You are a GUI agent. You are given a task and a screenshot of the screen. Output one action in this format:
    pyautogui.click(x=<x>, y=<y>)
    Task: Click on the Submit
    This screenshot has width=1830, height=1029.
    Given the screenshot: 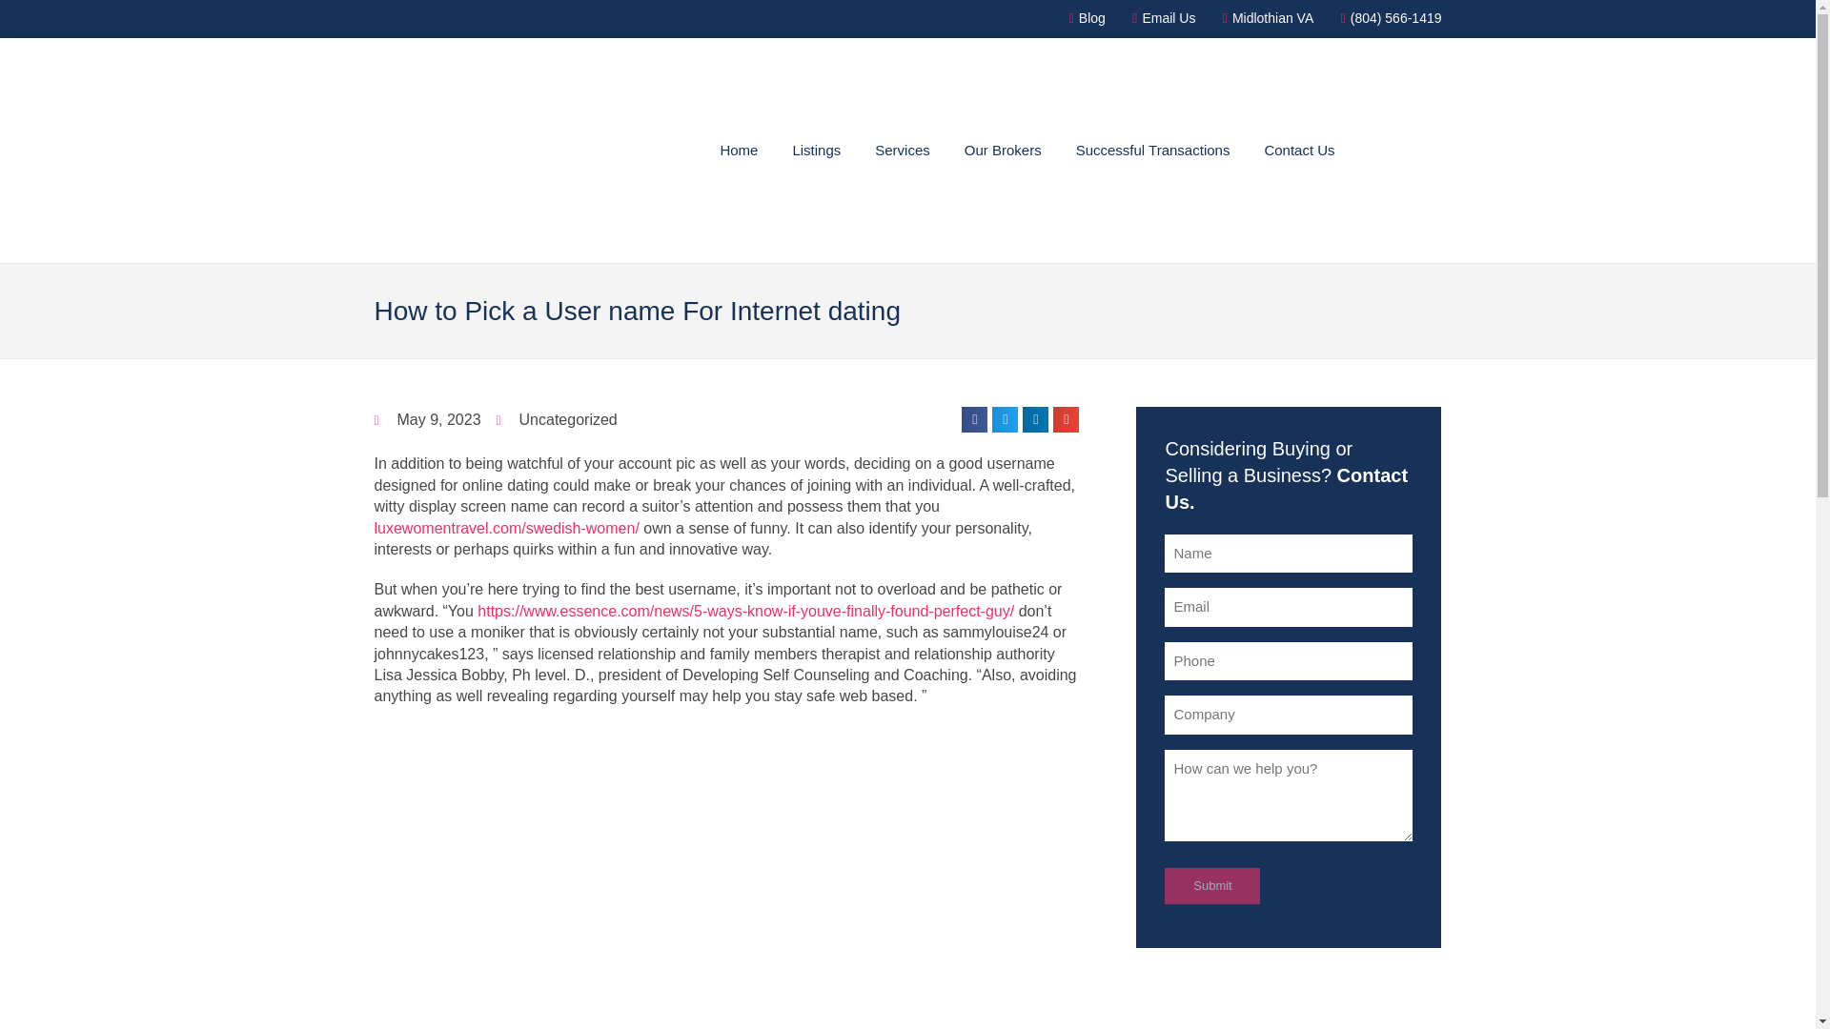 What is the action you would take?
    pyautogui.click(x=1212, y=886)
    